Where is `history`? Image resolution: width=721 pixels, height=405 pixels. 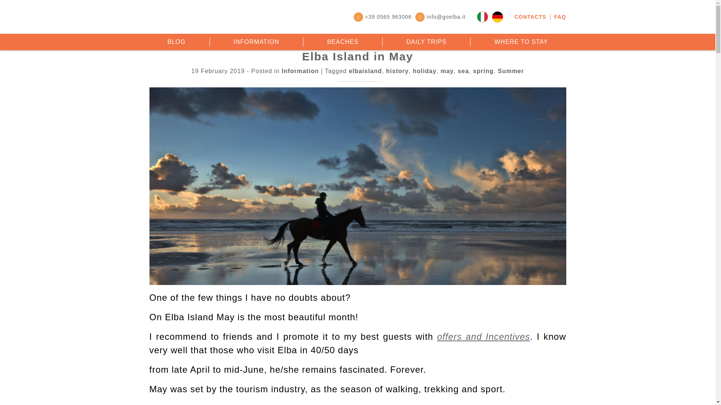 history is located at coordinates (397, 71).